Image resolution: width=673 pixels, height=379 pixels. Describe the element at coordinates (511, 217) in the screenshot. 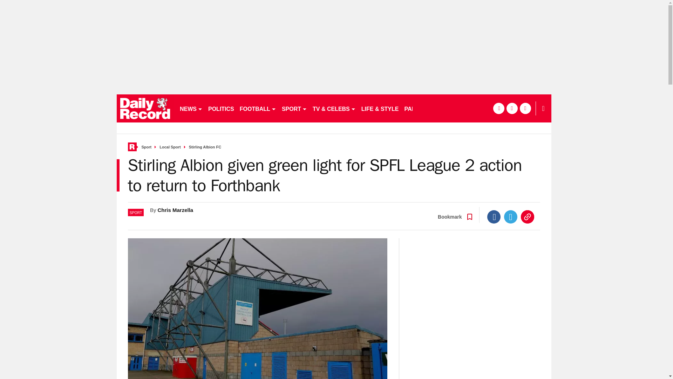

I see `Twitter` at that location.